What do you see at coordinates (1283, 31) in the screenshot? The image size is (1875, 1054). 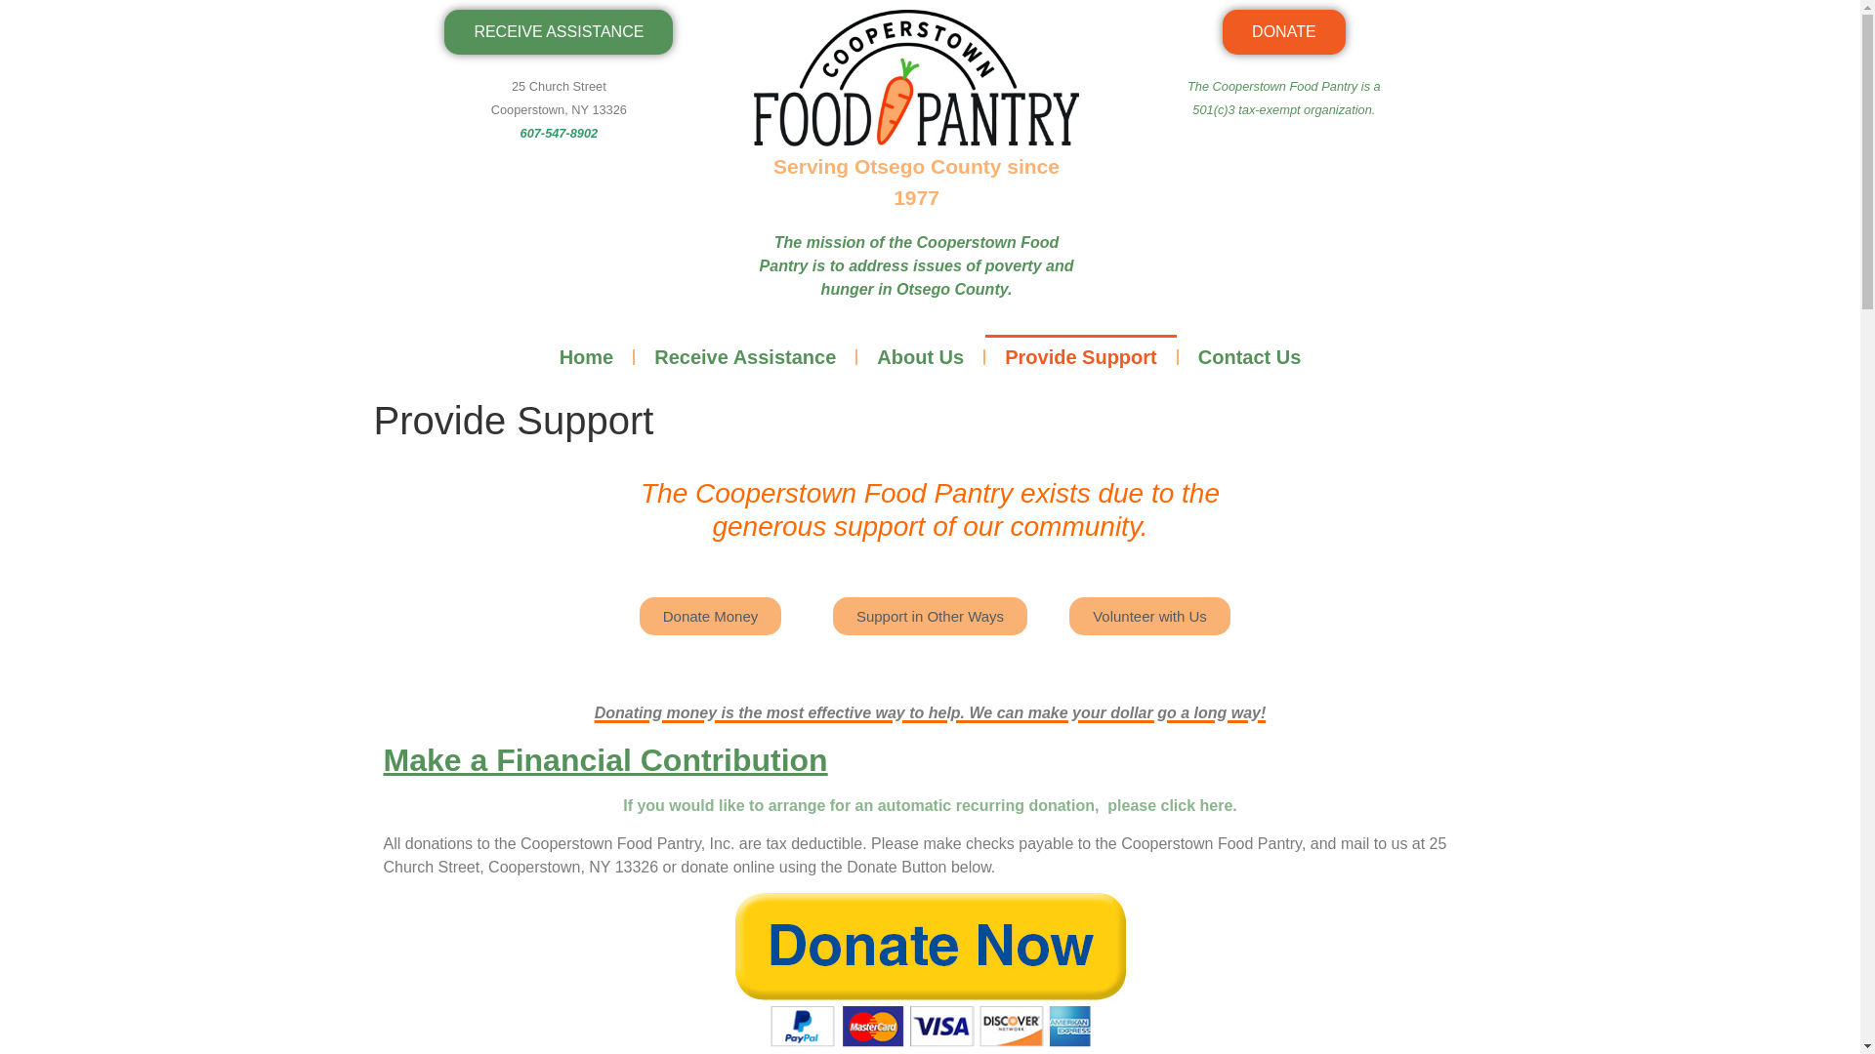 I see `DONATE` at bounding box center [1283, 31].